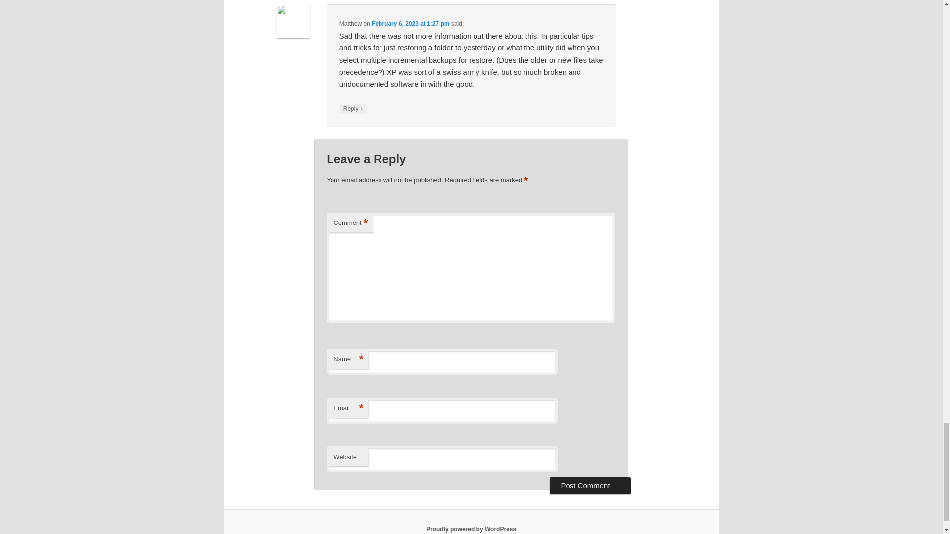 The image size is (950, 534). I want to click on Semantic Personal Publishing Platform, so click(471, 529).